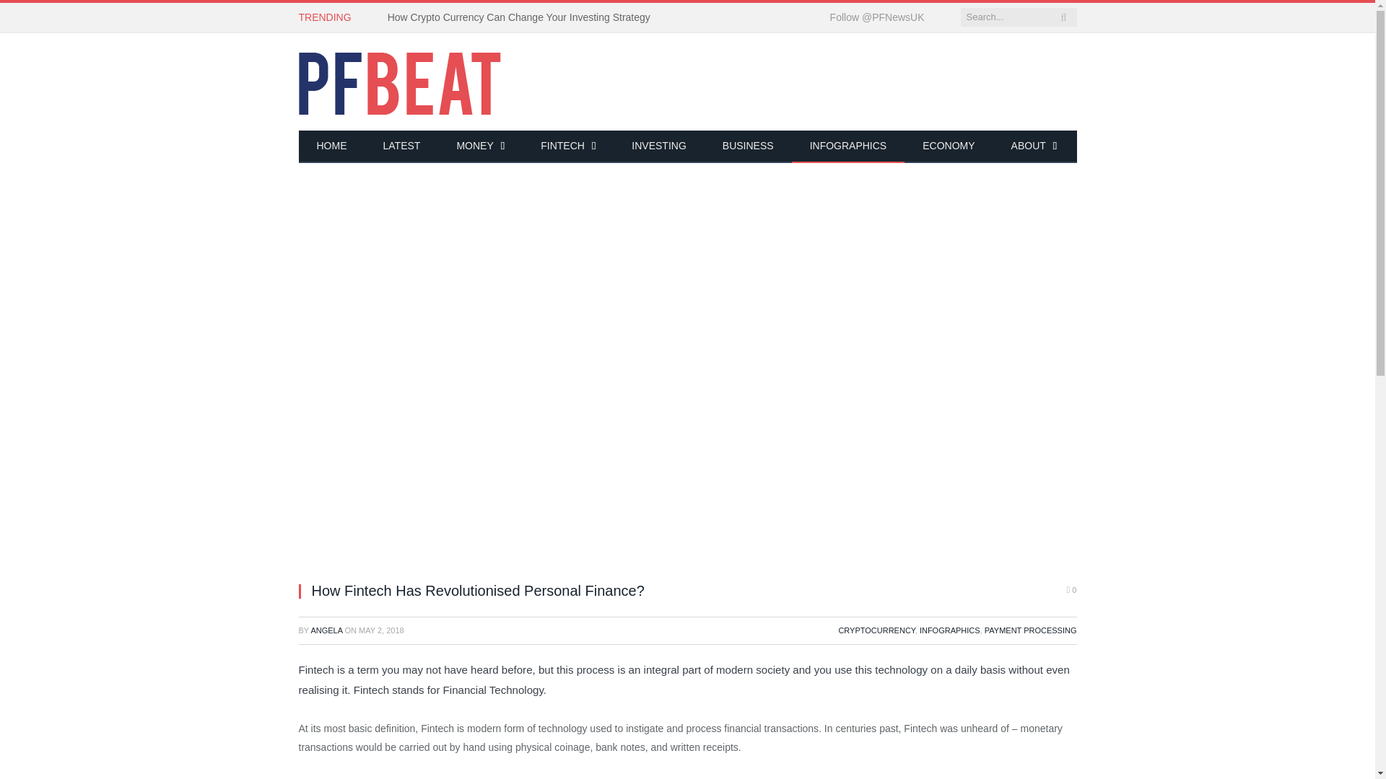  I want to click on ECONOMY, so click(949, 146).